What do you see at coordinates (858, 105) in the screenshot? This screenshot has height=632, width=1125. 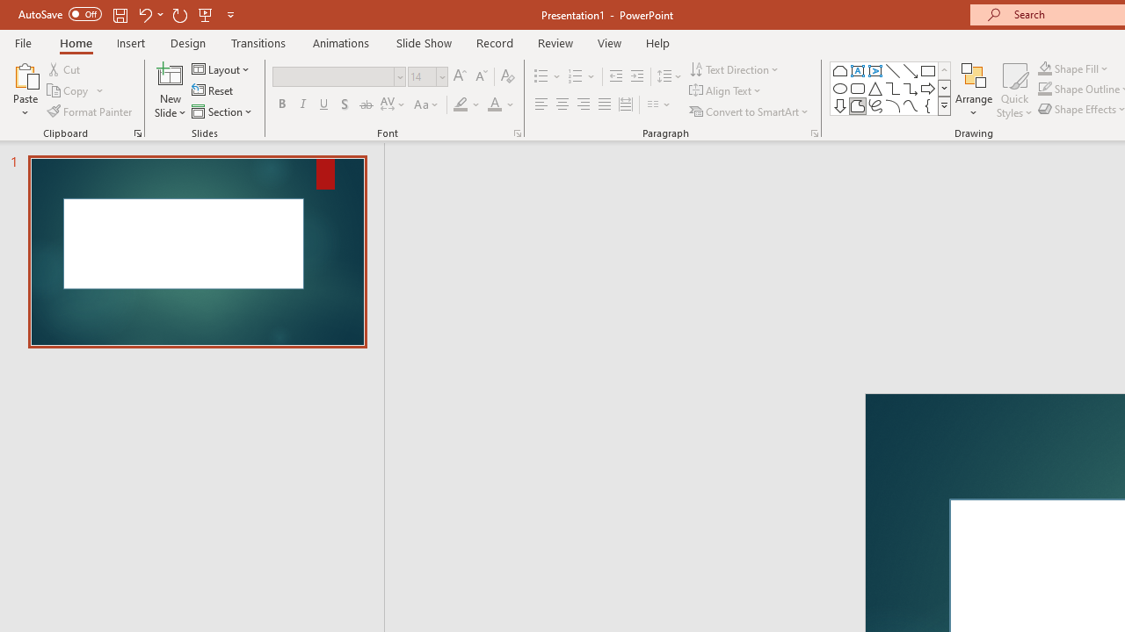 I see `Freeform: Shape` at bounding box center [858, 105].